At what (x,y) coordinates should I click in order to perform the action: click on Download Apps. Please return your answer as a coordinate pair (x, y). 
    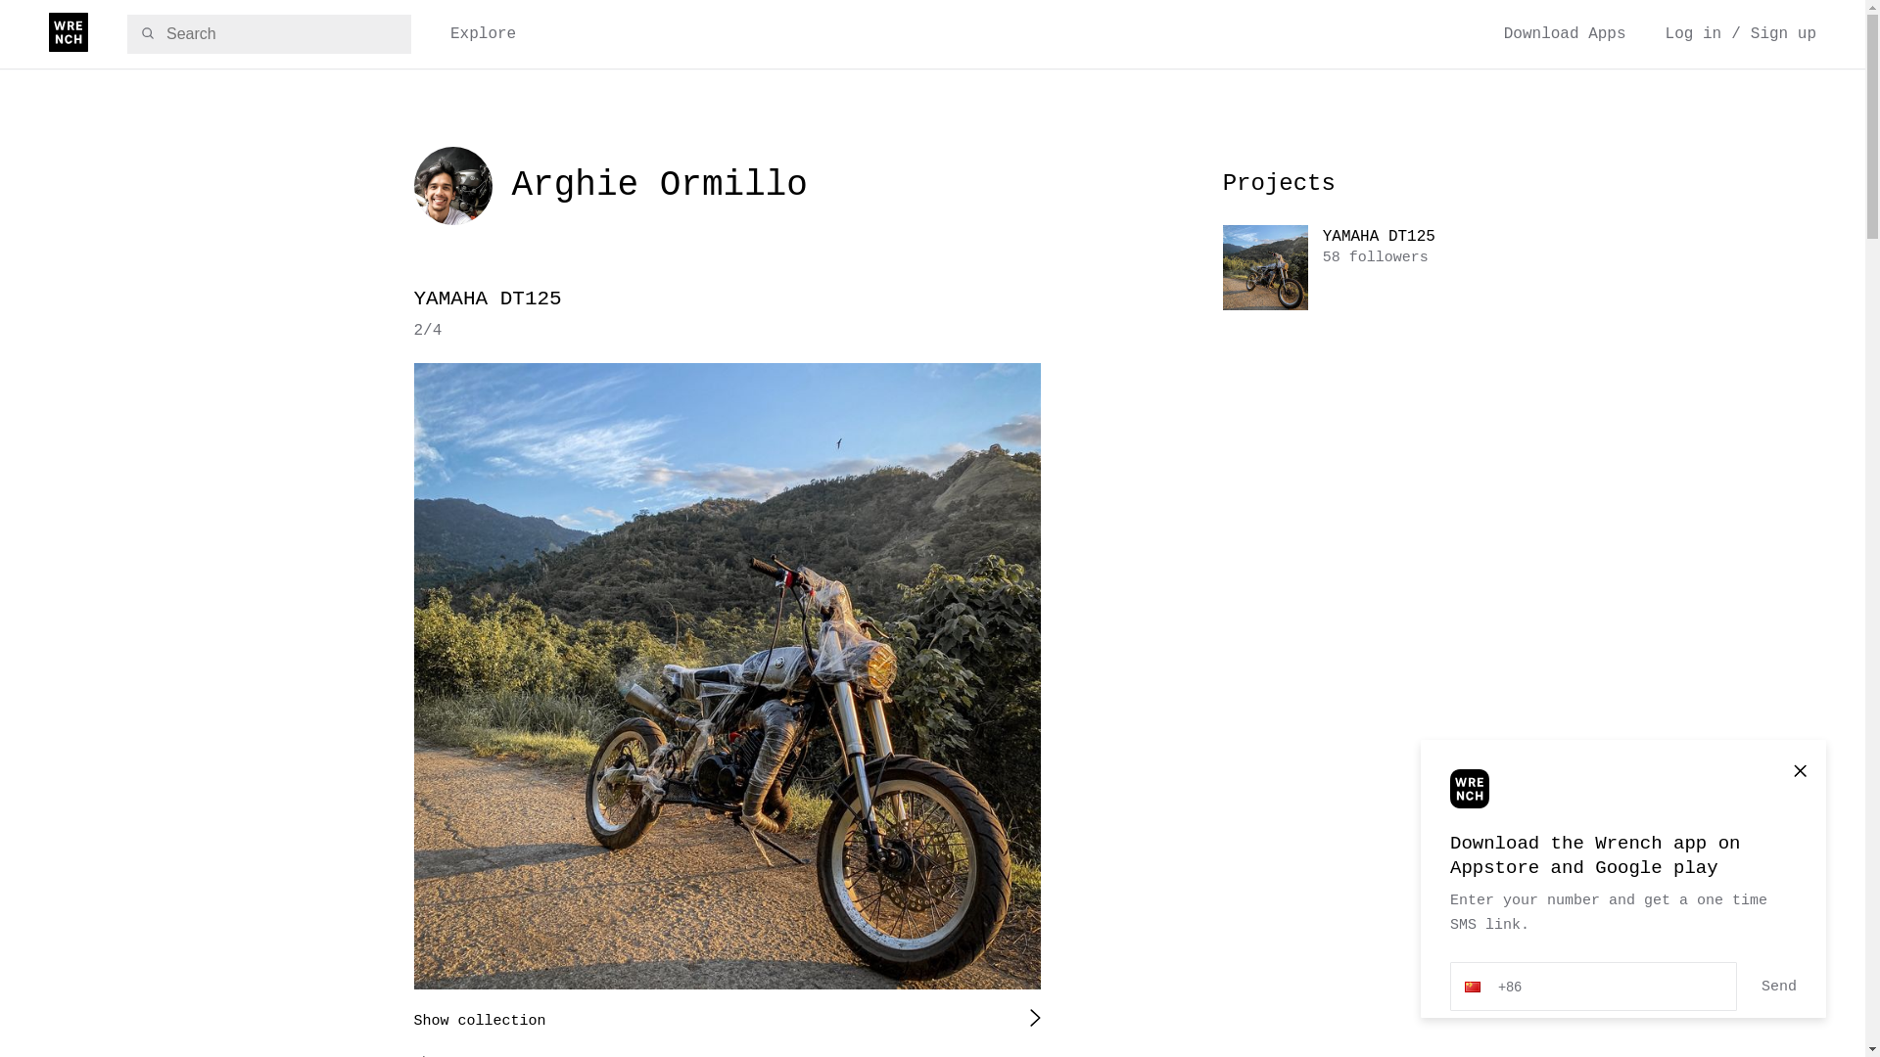
    Looking at the image, I should click on (1565, 34).